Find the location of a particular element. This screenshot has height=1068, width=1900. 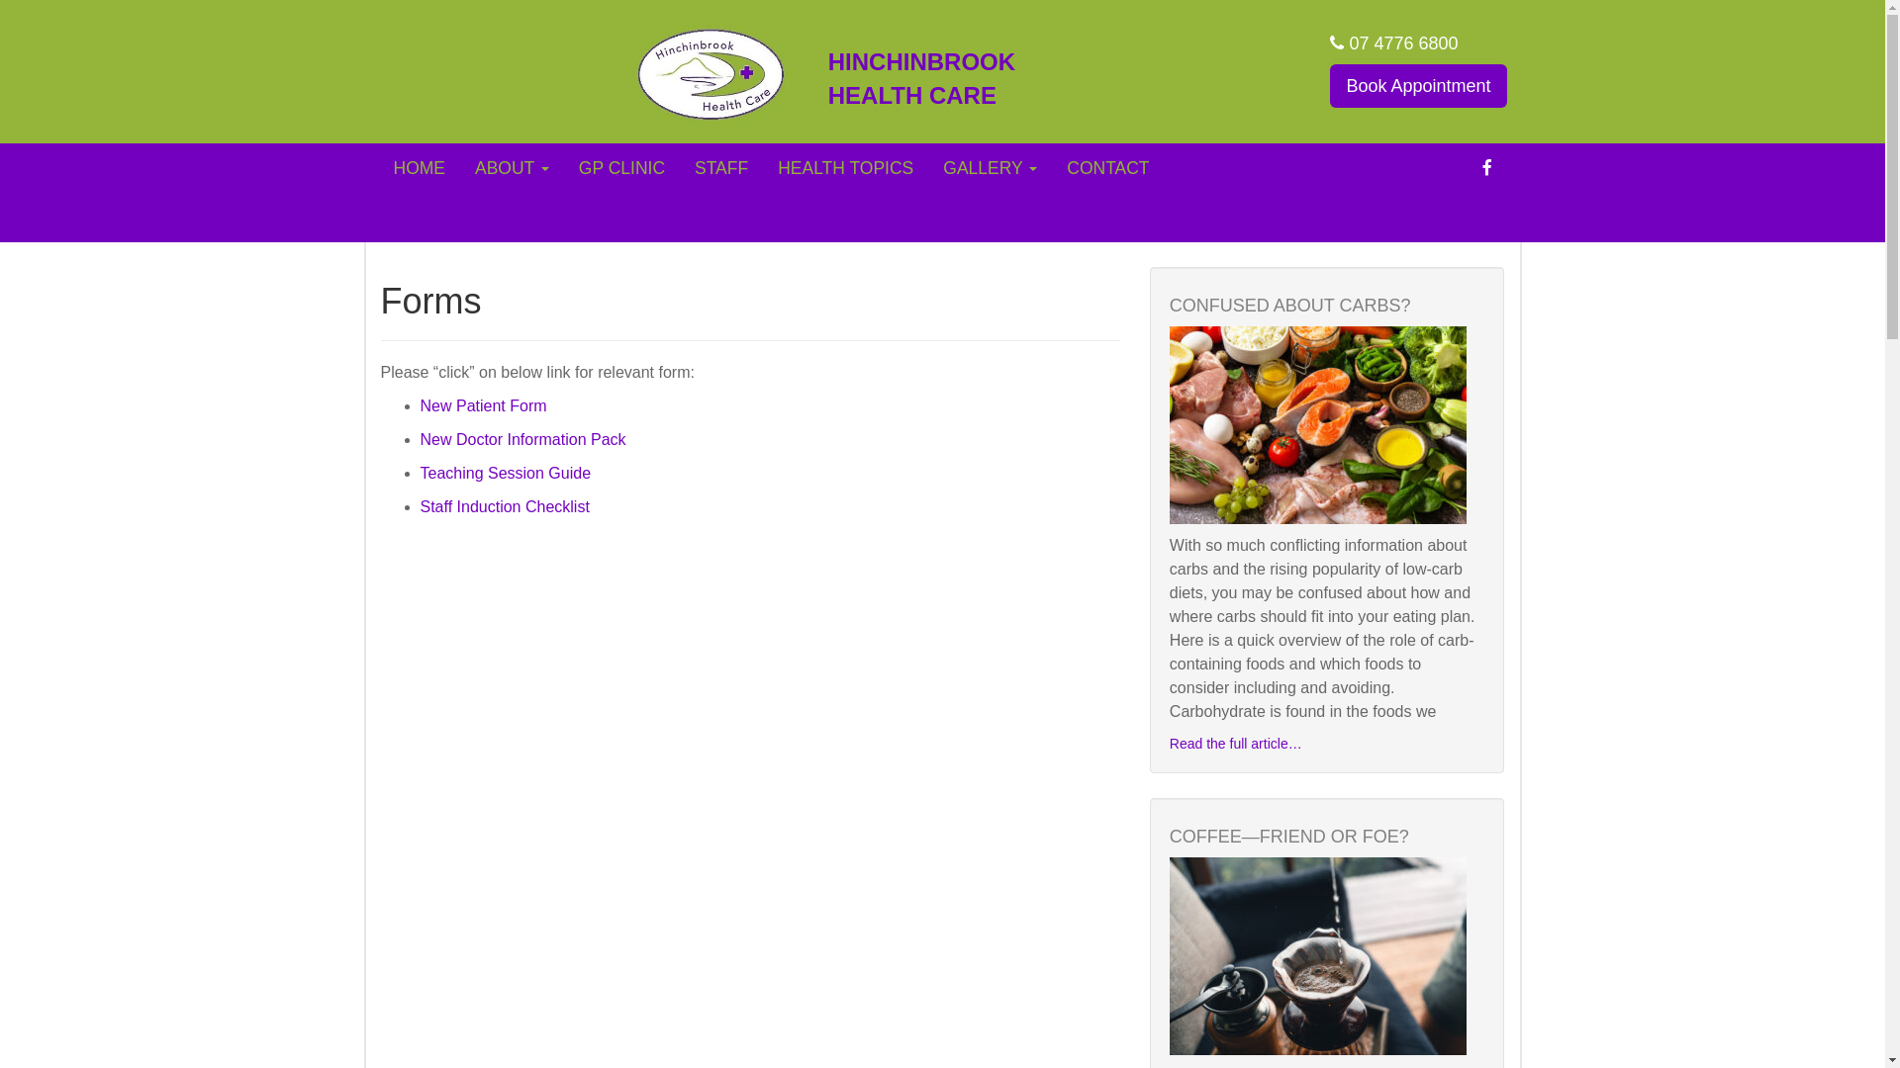

ABOUT is located at coordinates (513, 168).